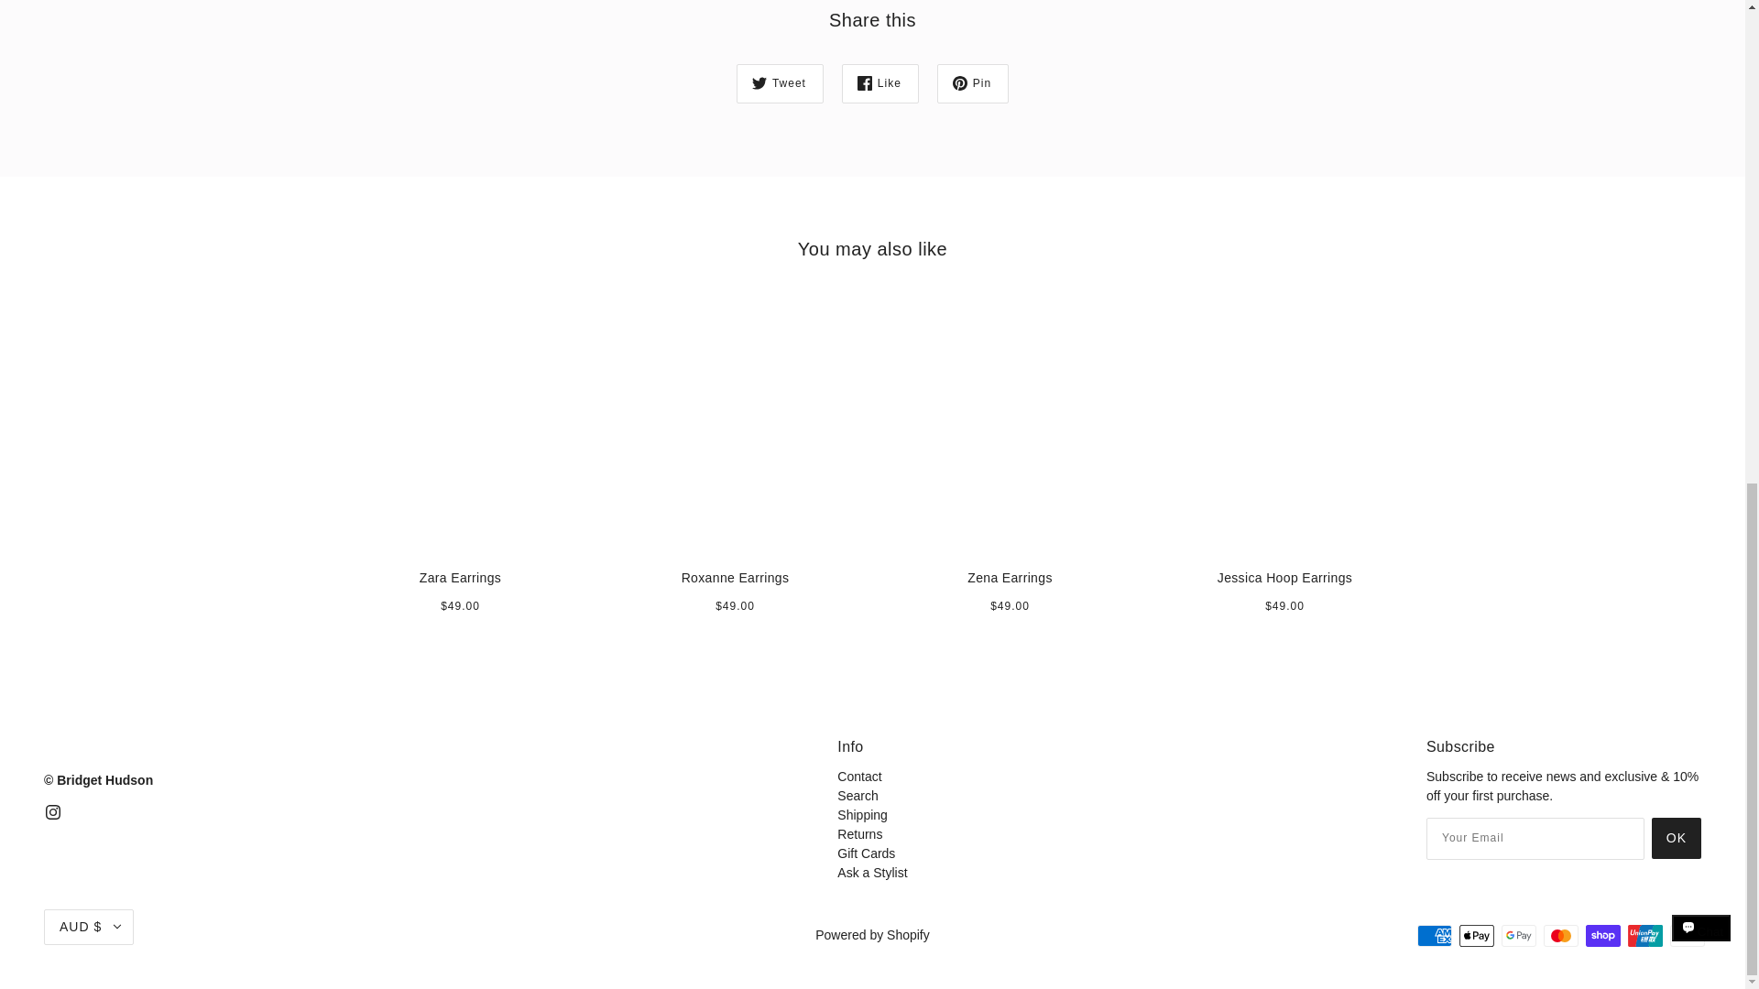  Describe the element at coordinates (862, 815) in the screenshot. I see `Shipping` at that location.